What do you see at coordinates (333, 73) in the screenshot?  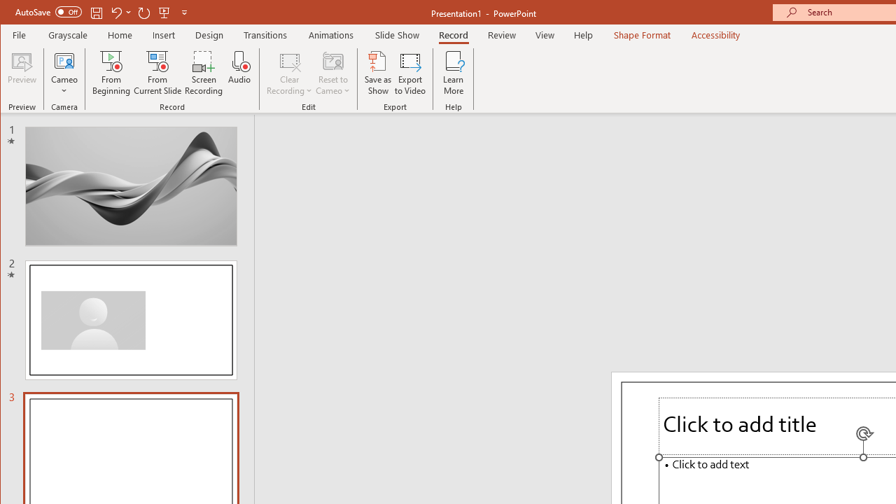 I see `Reset to Cameo` at bounding box center [333, 73].